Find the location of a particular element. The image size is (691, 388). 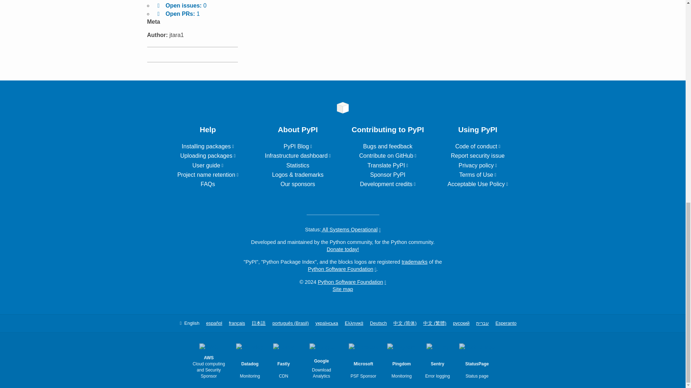

External link is located at coordinates (207, 165).